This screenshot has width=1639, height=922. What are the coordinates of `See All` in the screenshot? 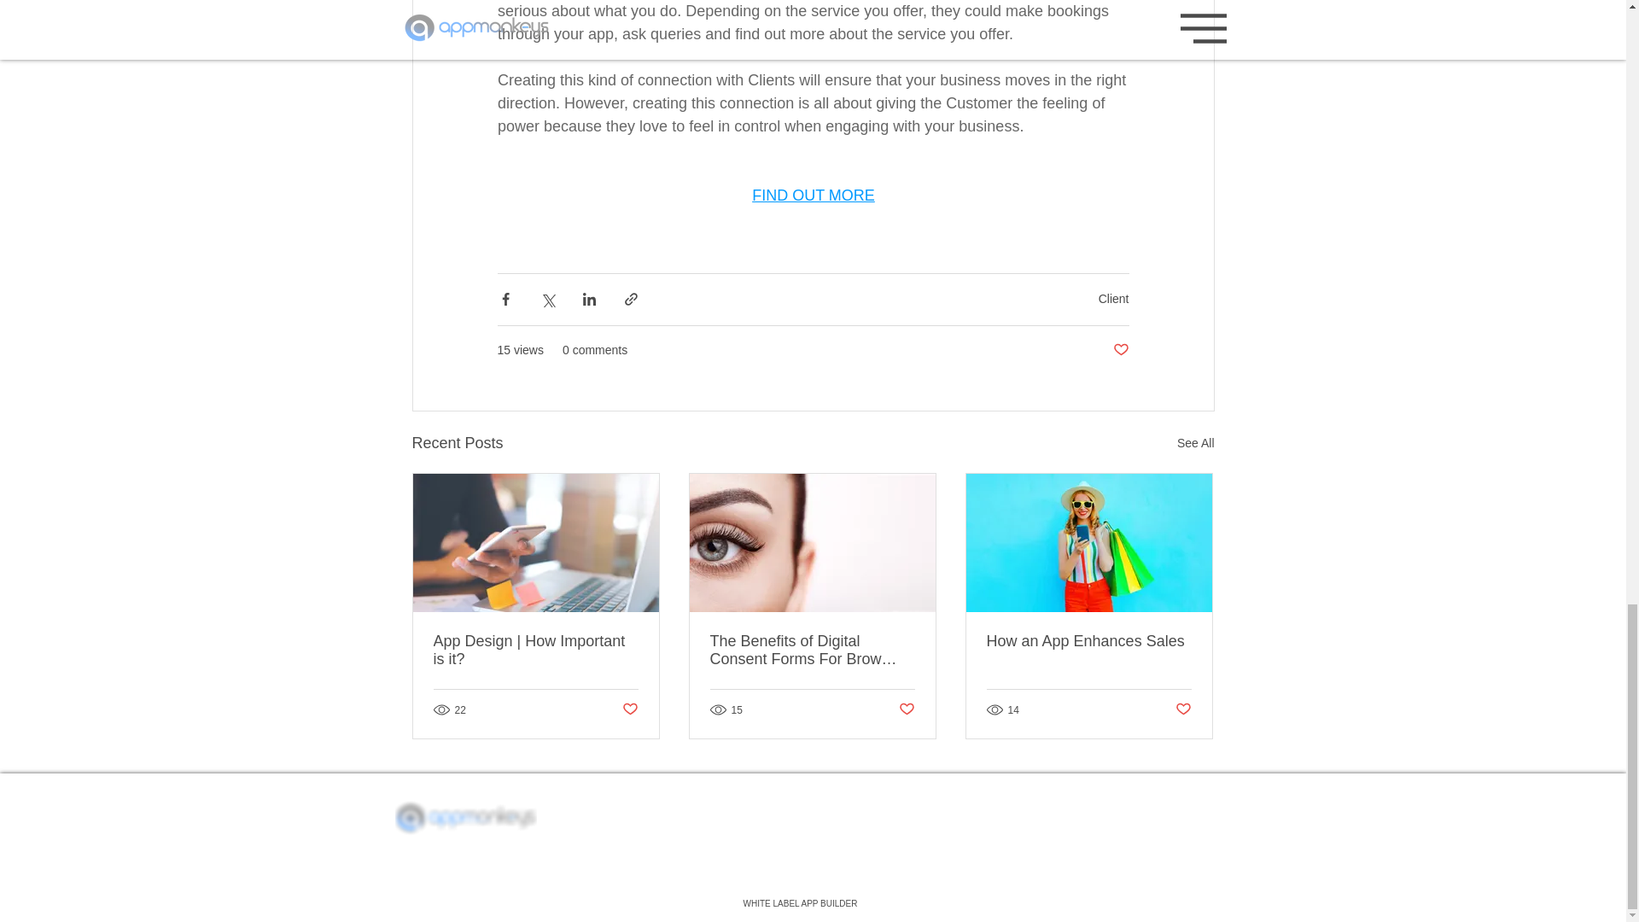 It's located at (1195, 443).